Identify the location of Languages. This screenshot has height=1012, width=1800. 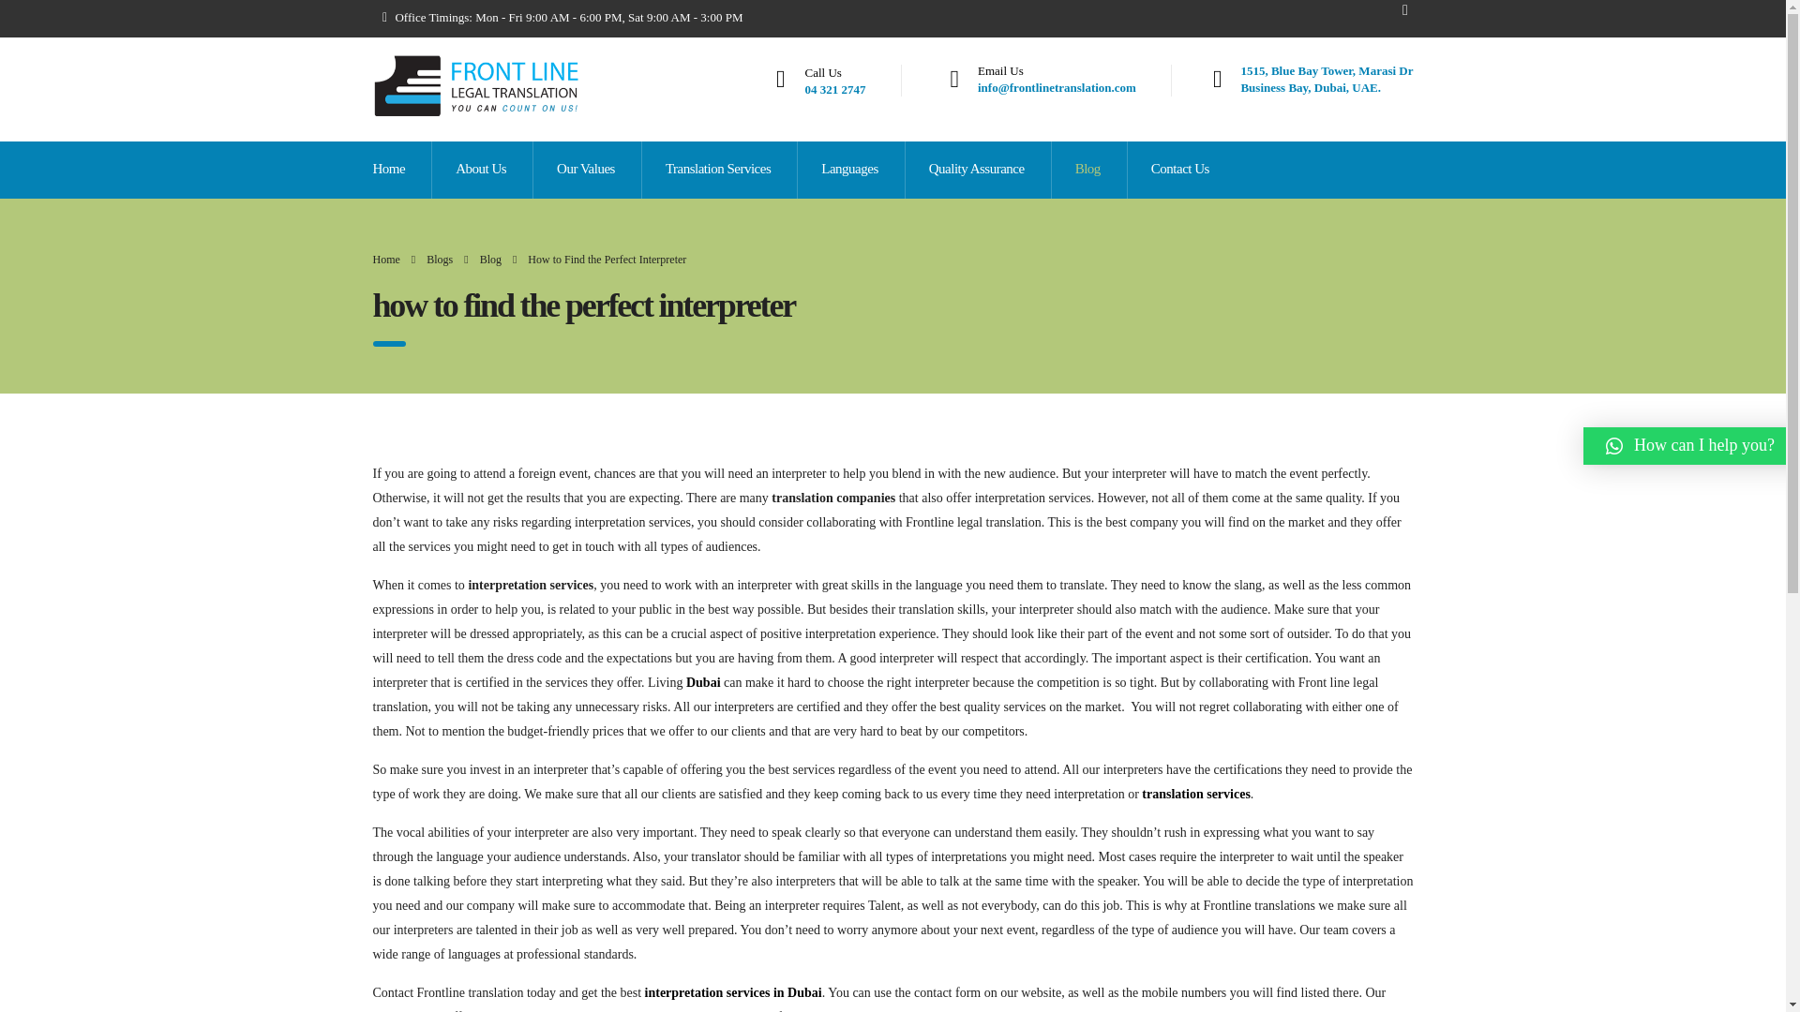
(849, 170).